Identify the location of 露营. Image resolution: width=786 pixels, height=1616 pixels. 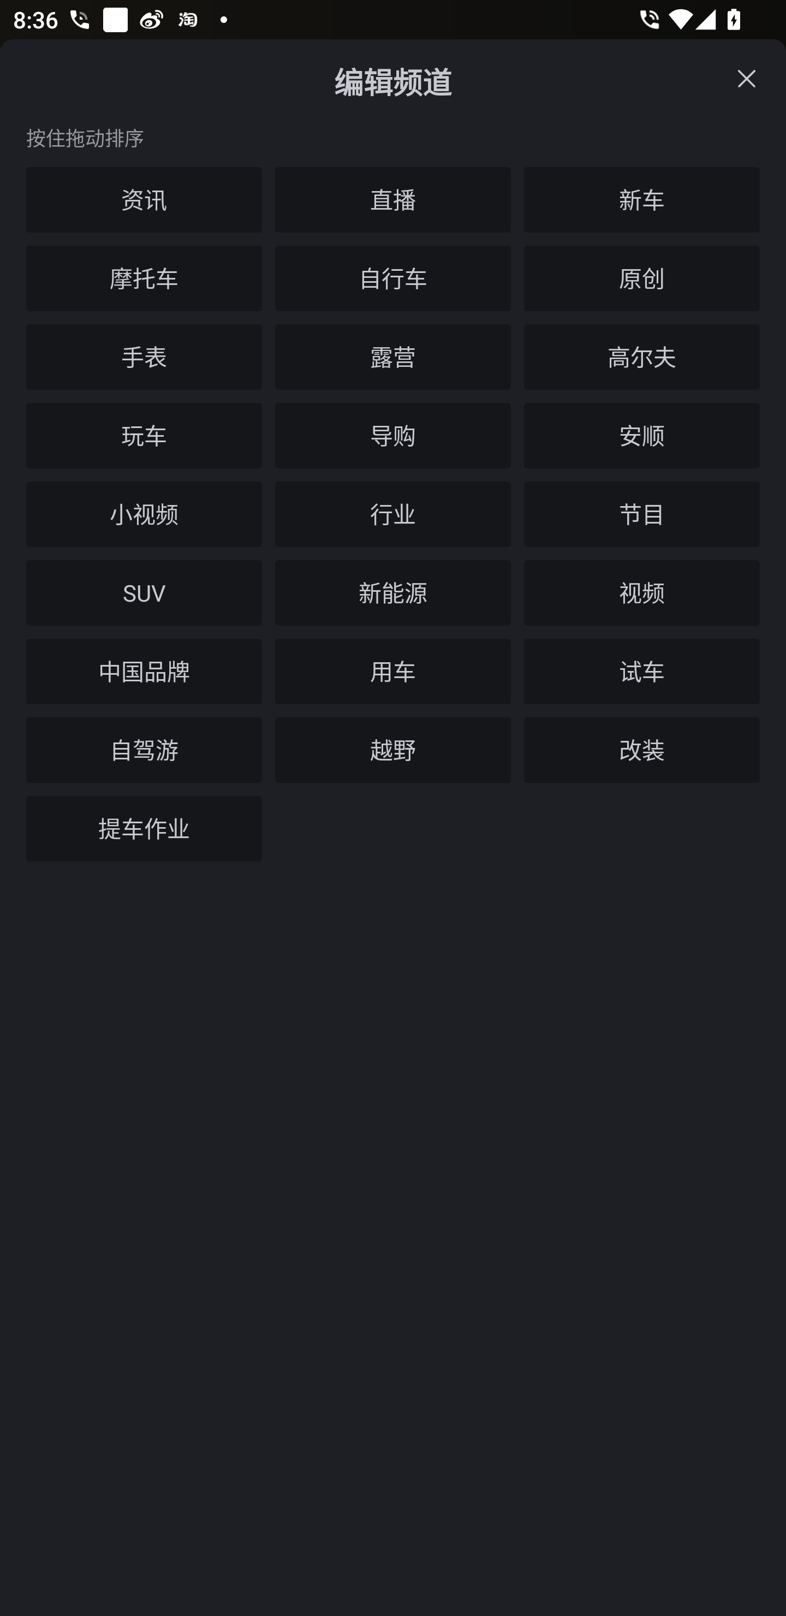
(393, 357).